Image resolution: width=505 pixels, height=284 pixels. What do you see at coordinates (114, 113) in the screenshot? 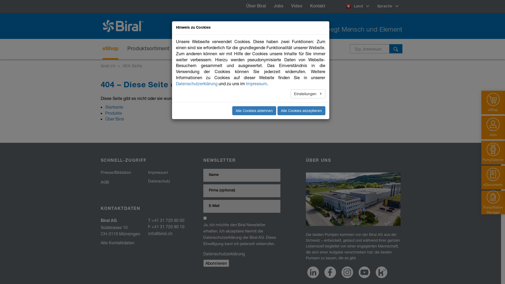
I see `Produkte` at bounding box center [114, 113].